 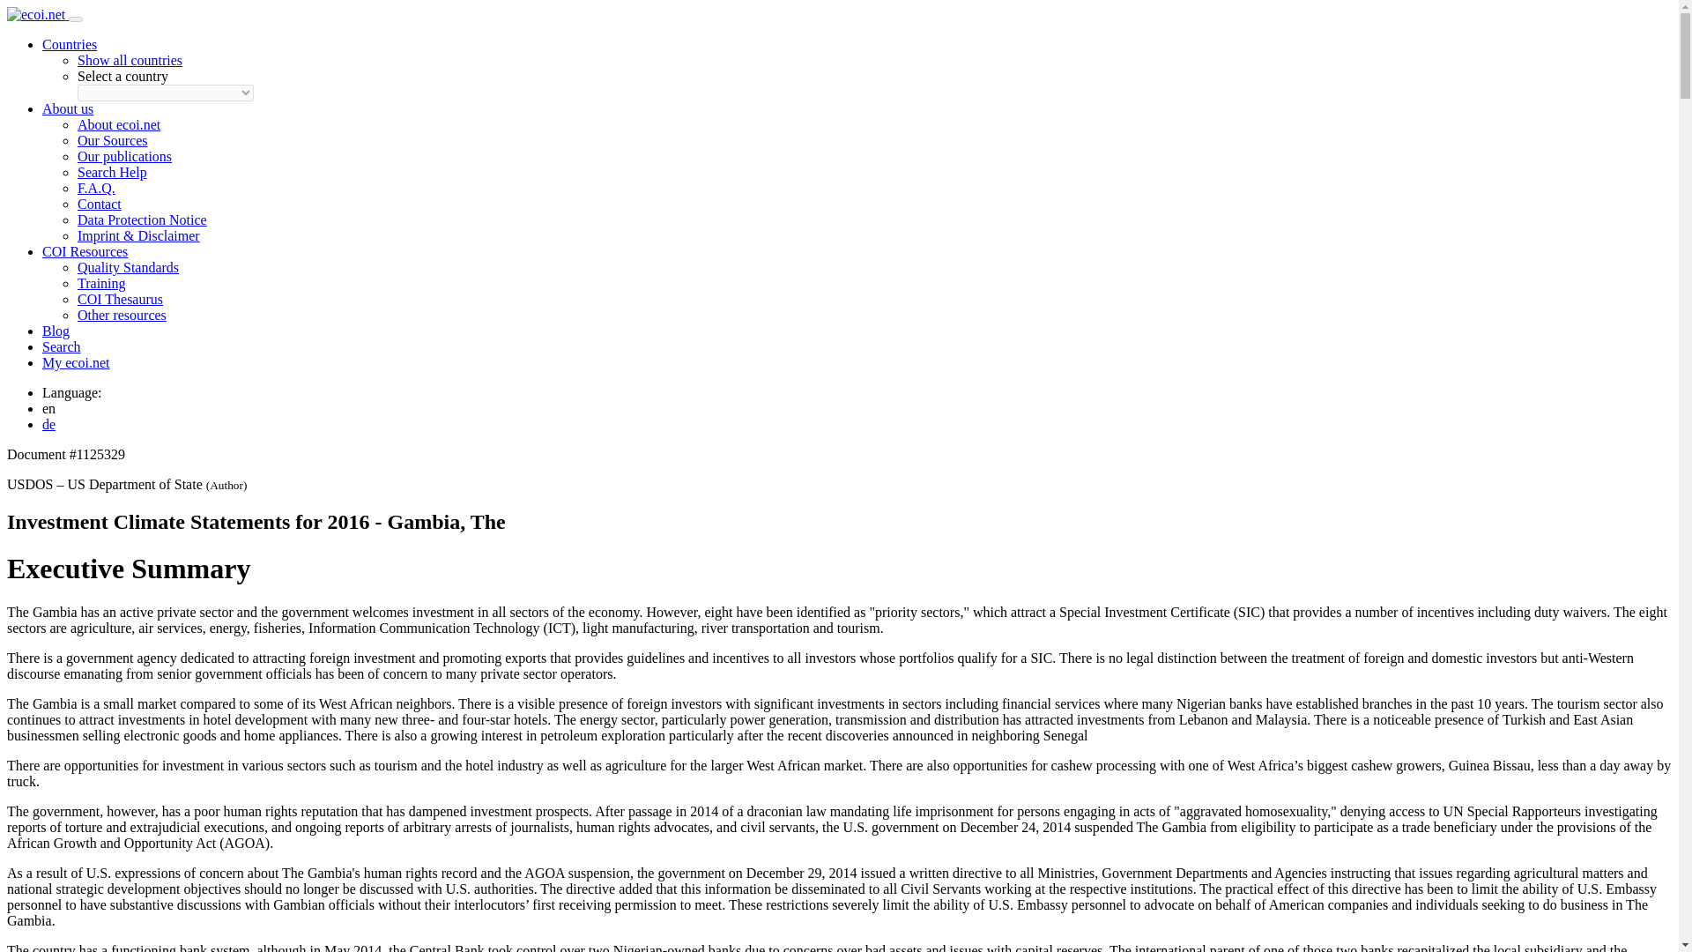 I want to click on About us, so click(x=67, y=108).